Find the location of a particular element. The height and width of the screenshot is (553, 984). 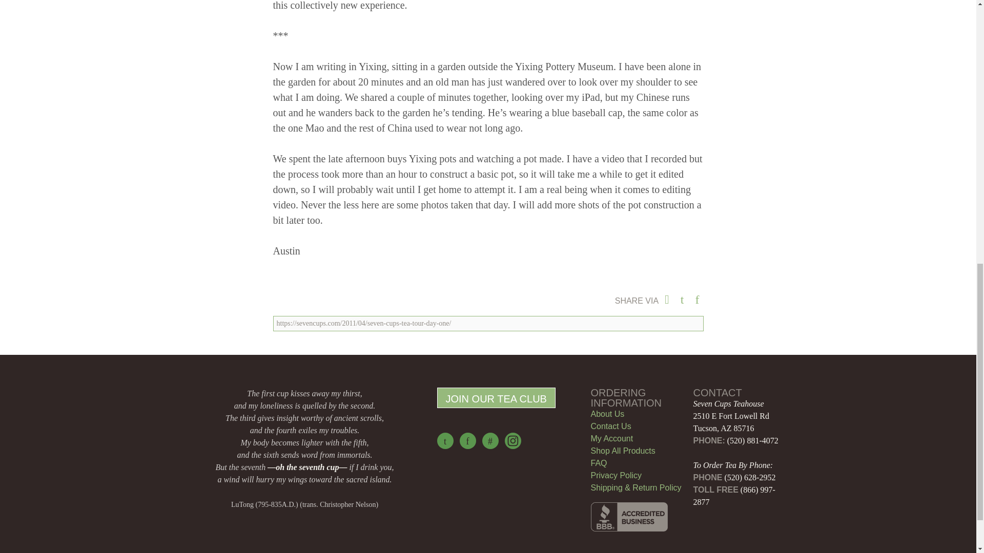

JOIN OUR TEA CLUB is located at coordinates (496, 398).